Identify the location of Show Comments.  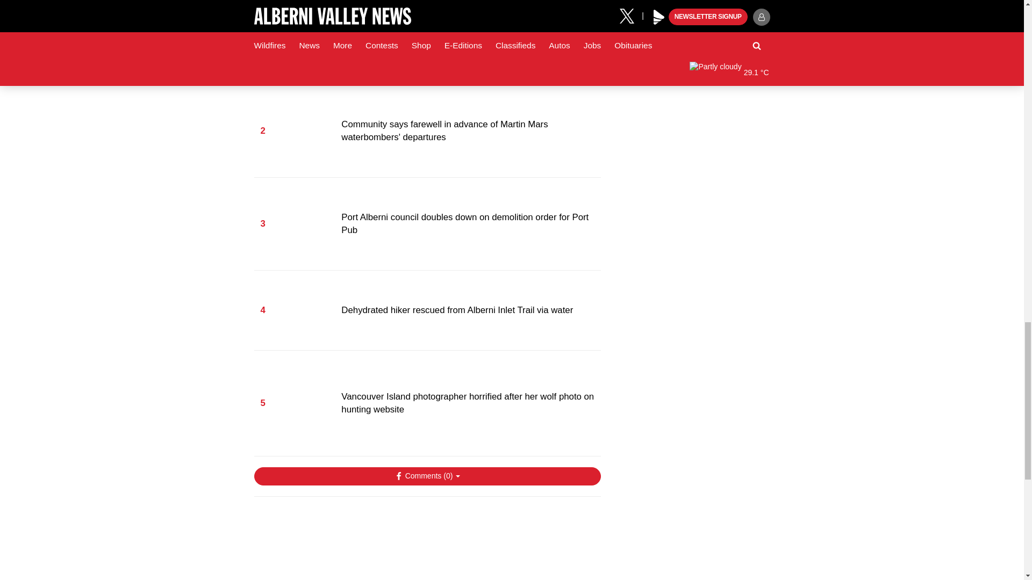
(427, 476).